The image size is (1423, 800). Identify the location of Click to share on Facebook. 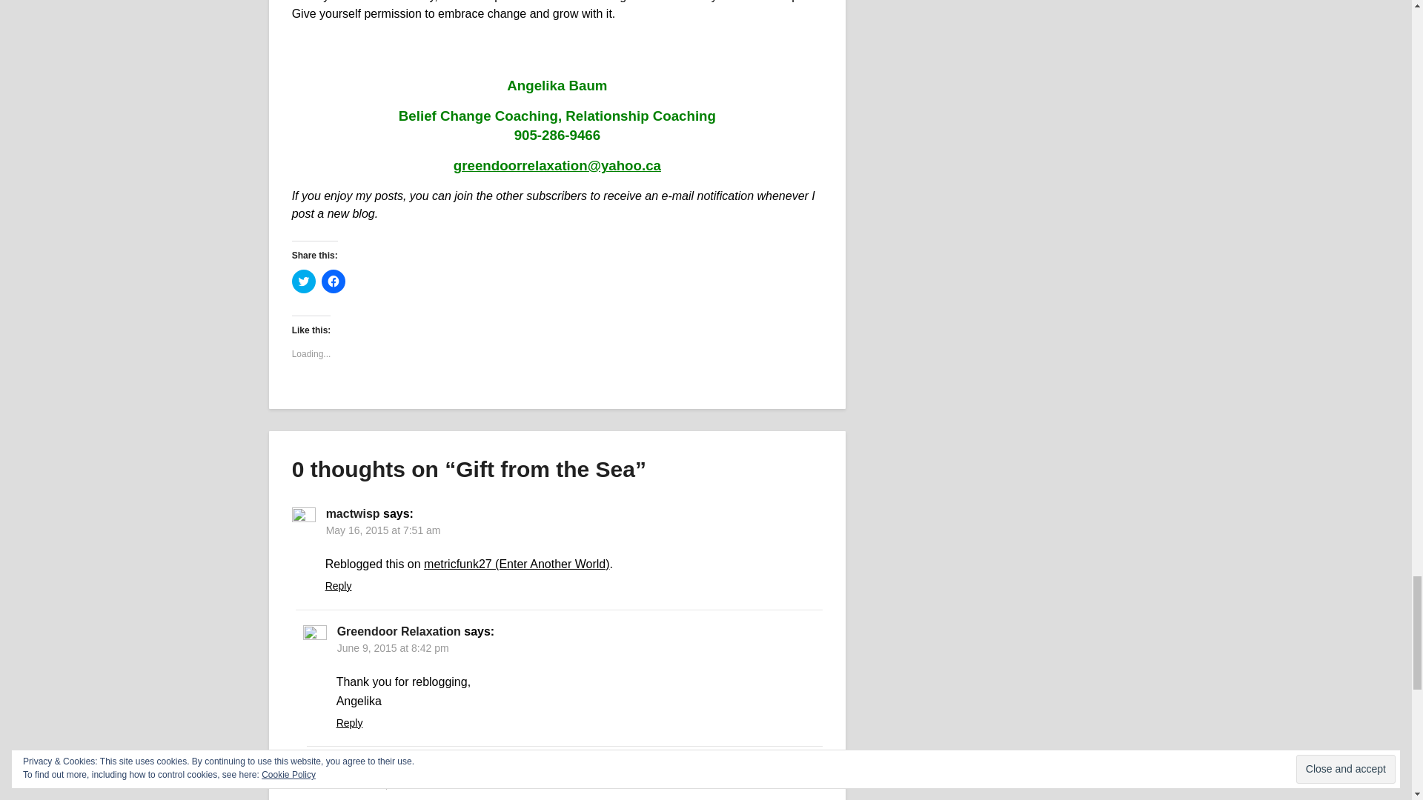
(334, 281).